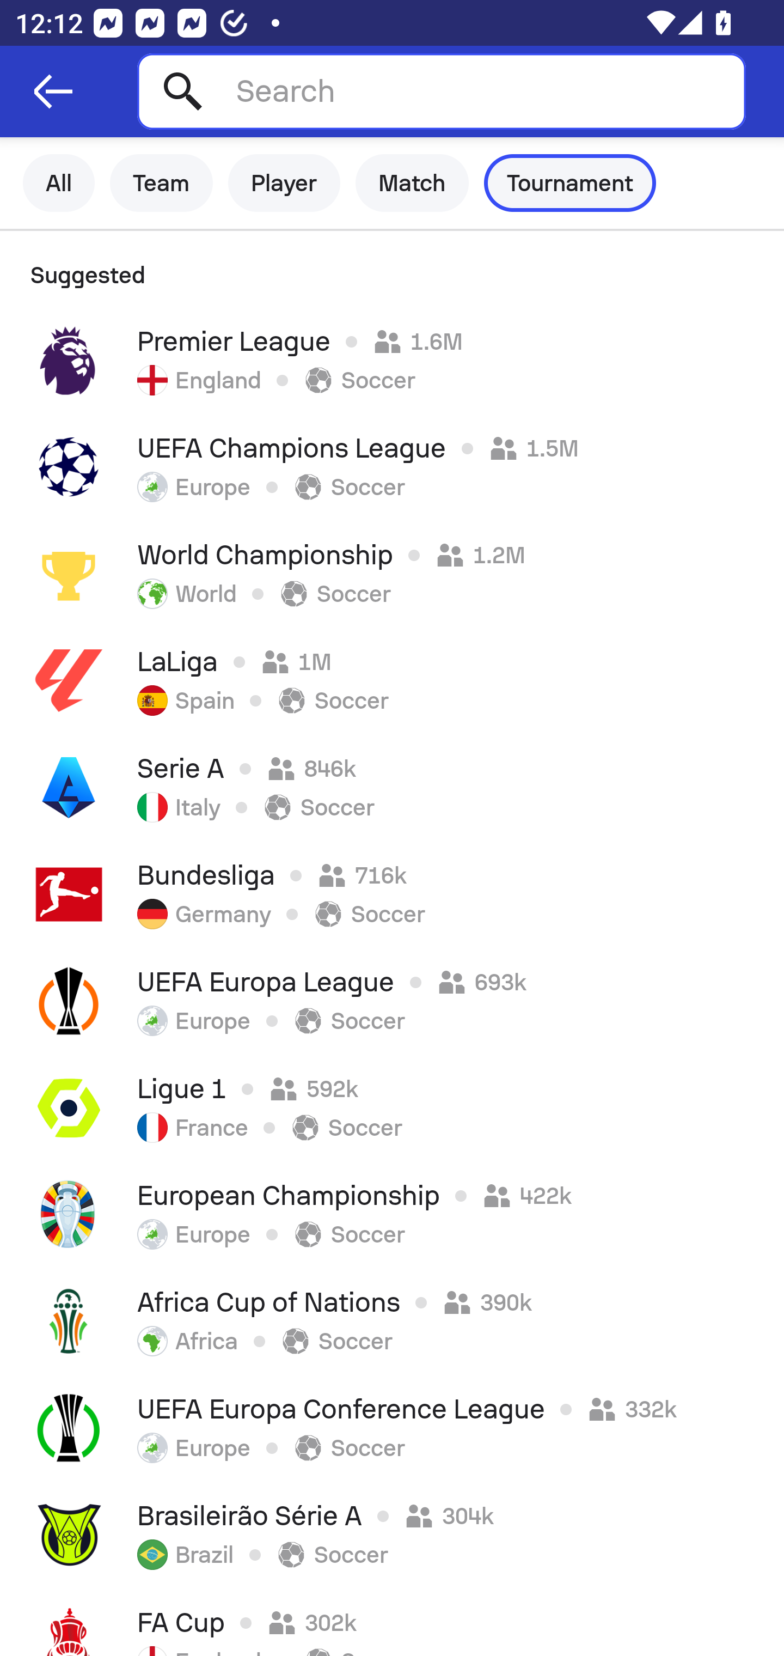  Describe the element at coordinates (392, 1428) in the screenshot. I see `UEFA Europa Conference League 332k Europe Soccer` at that location.